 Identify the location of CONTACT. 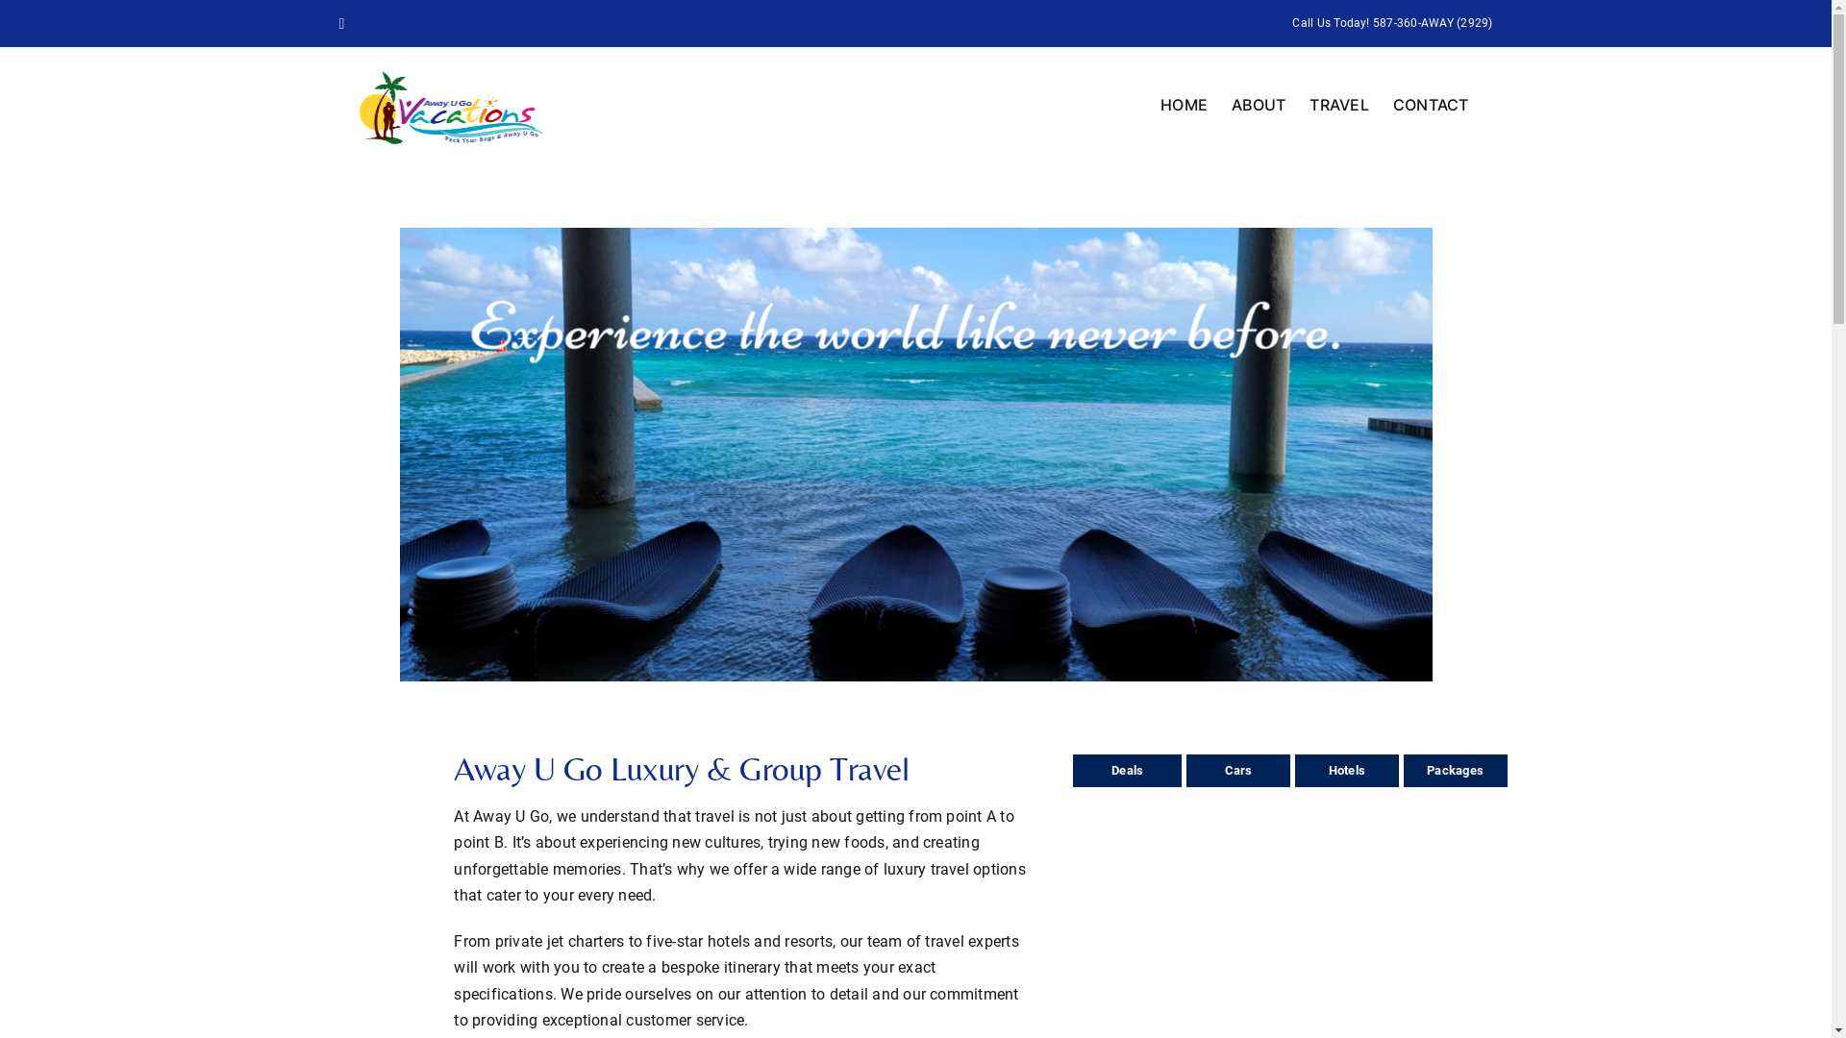
(1431, 105).